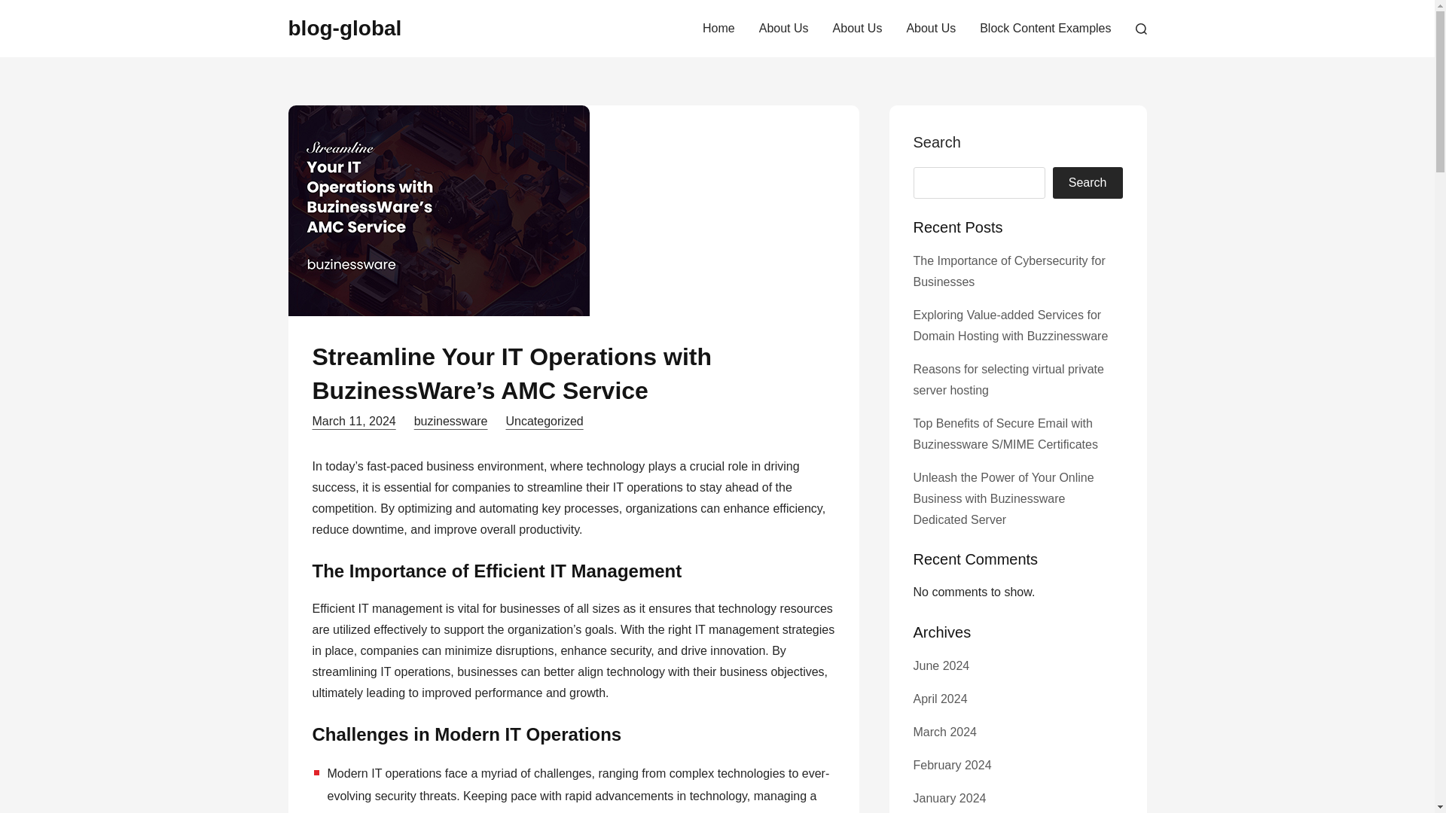 Image resolution: width=1446 pixels, height=813 pixels. Describe the element at coordinates (940, 665) in the screenshot. I see `June 2024` at that location.